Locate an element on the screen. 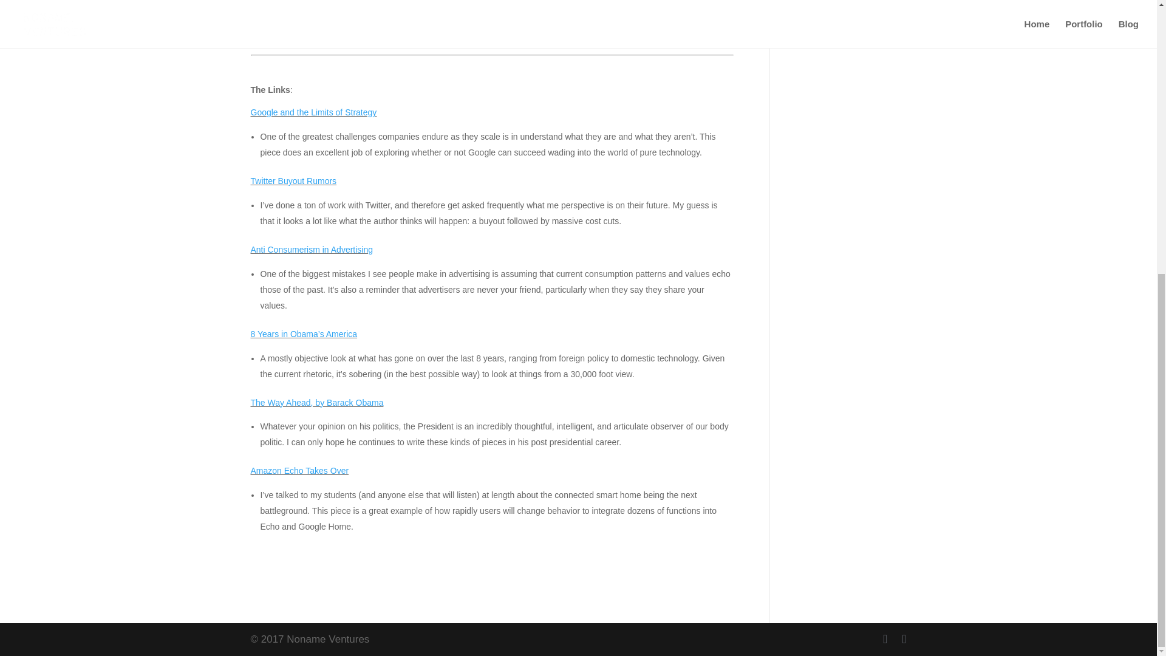 The height and width of the screenshot is (656, 1166). Anti Consumerism in Advertising is located at coordinates (312, 249).